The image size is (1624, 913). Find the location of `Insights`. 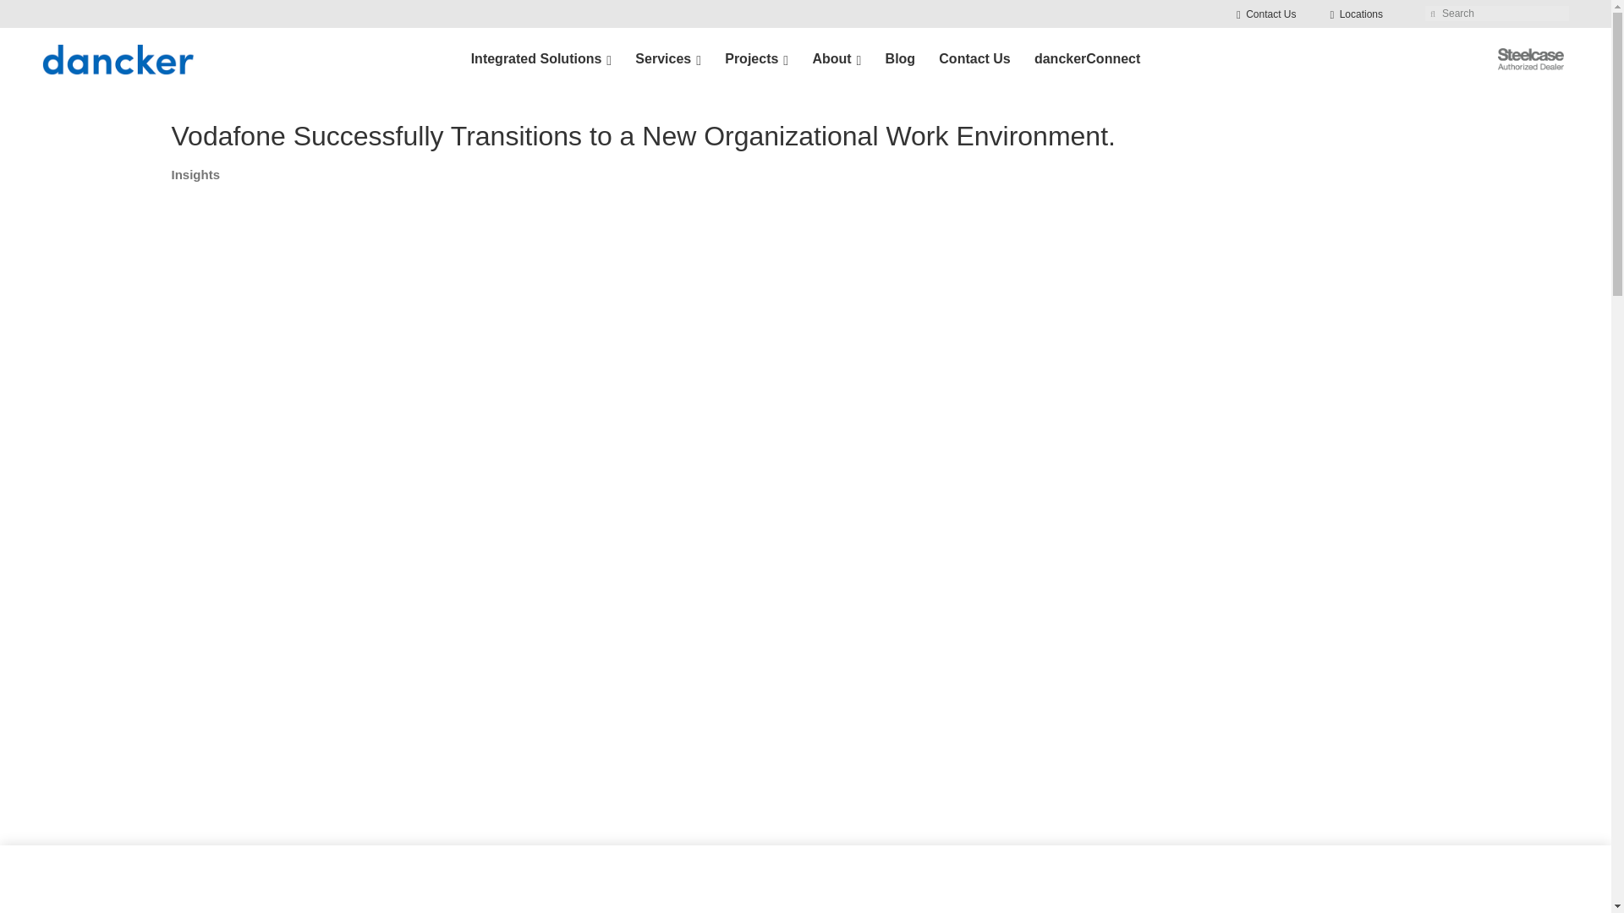

Insights is located at coordinates (195, 174).